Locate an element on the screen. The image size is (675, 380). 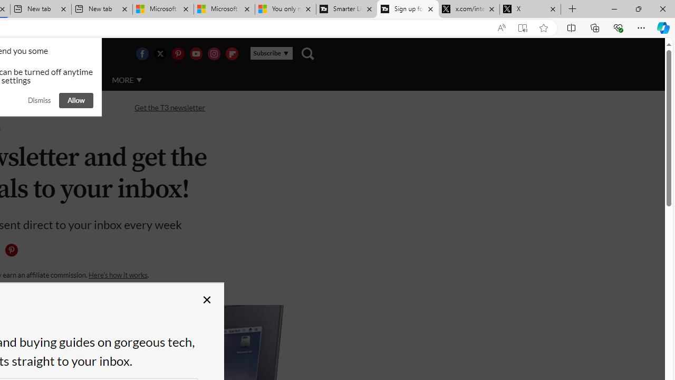
Streaming TV and movies is located at coordinates (55, 107).